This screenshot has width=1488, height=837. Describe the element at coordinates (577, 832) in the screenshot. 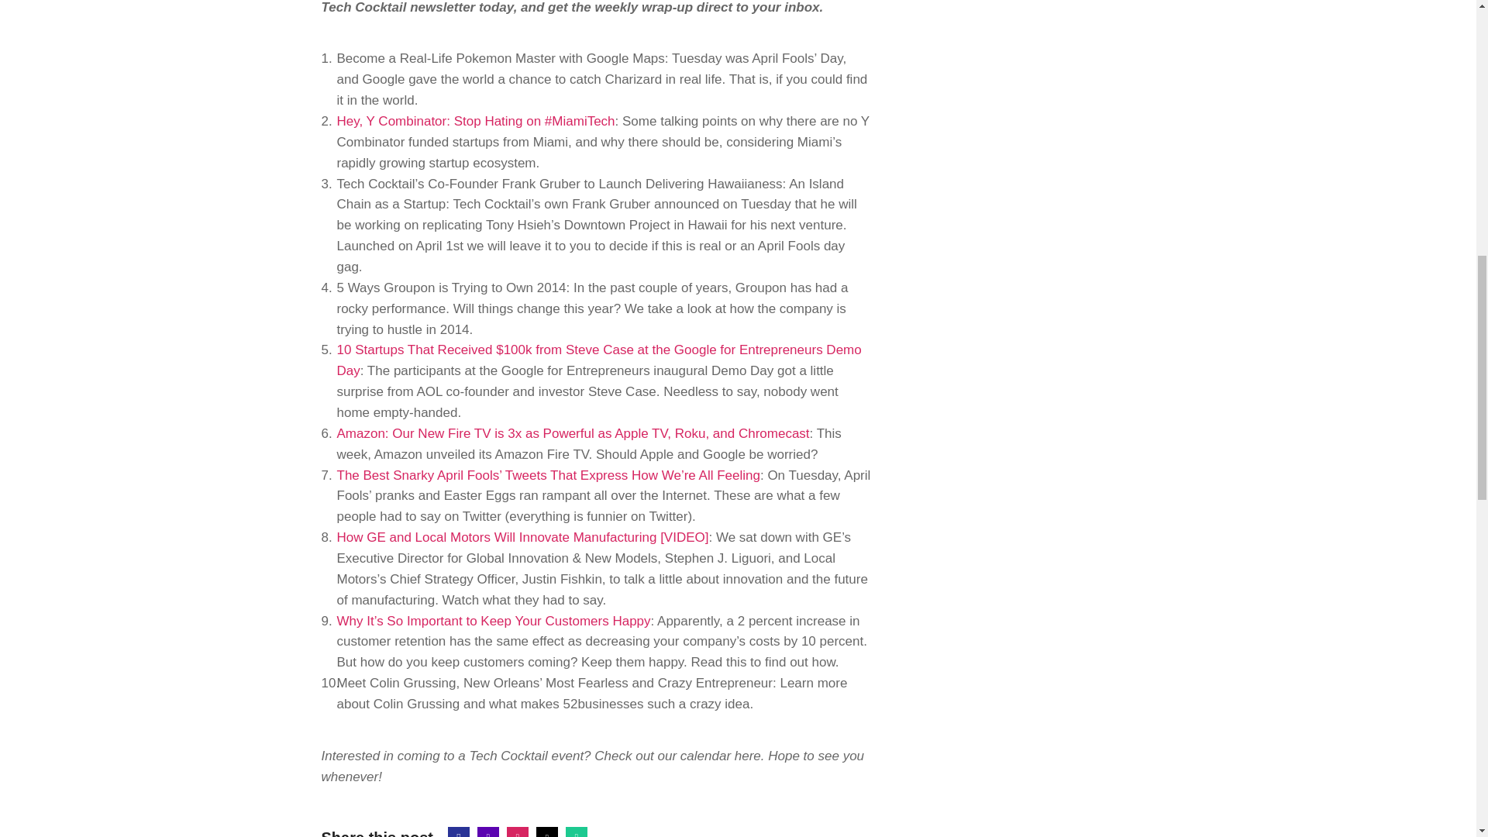

I see `Whatsapp` at that location.